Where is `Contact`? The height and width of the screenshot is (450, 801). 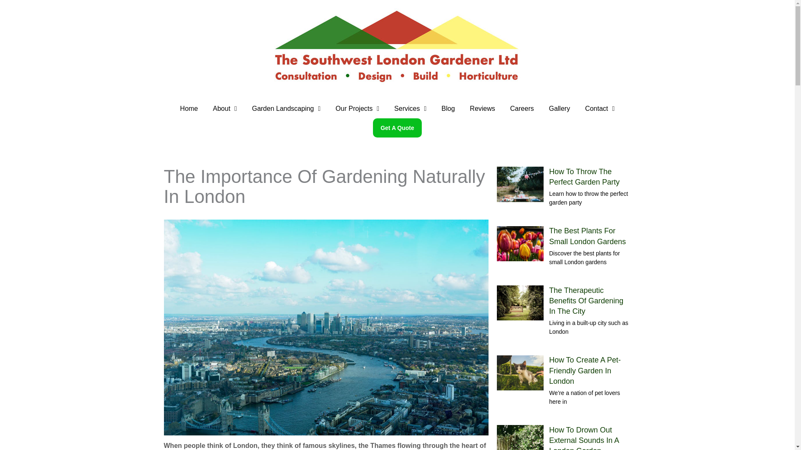 Contact is located at coordinates (600, 108).